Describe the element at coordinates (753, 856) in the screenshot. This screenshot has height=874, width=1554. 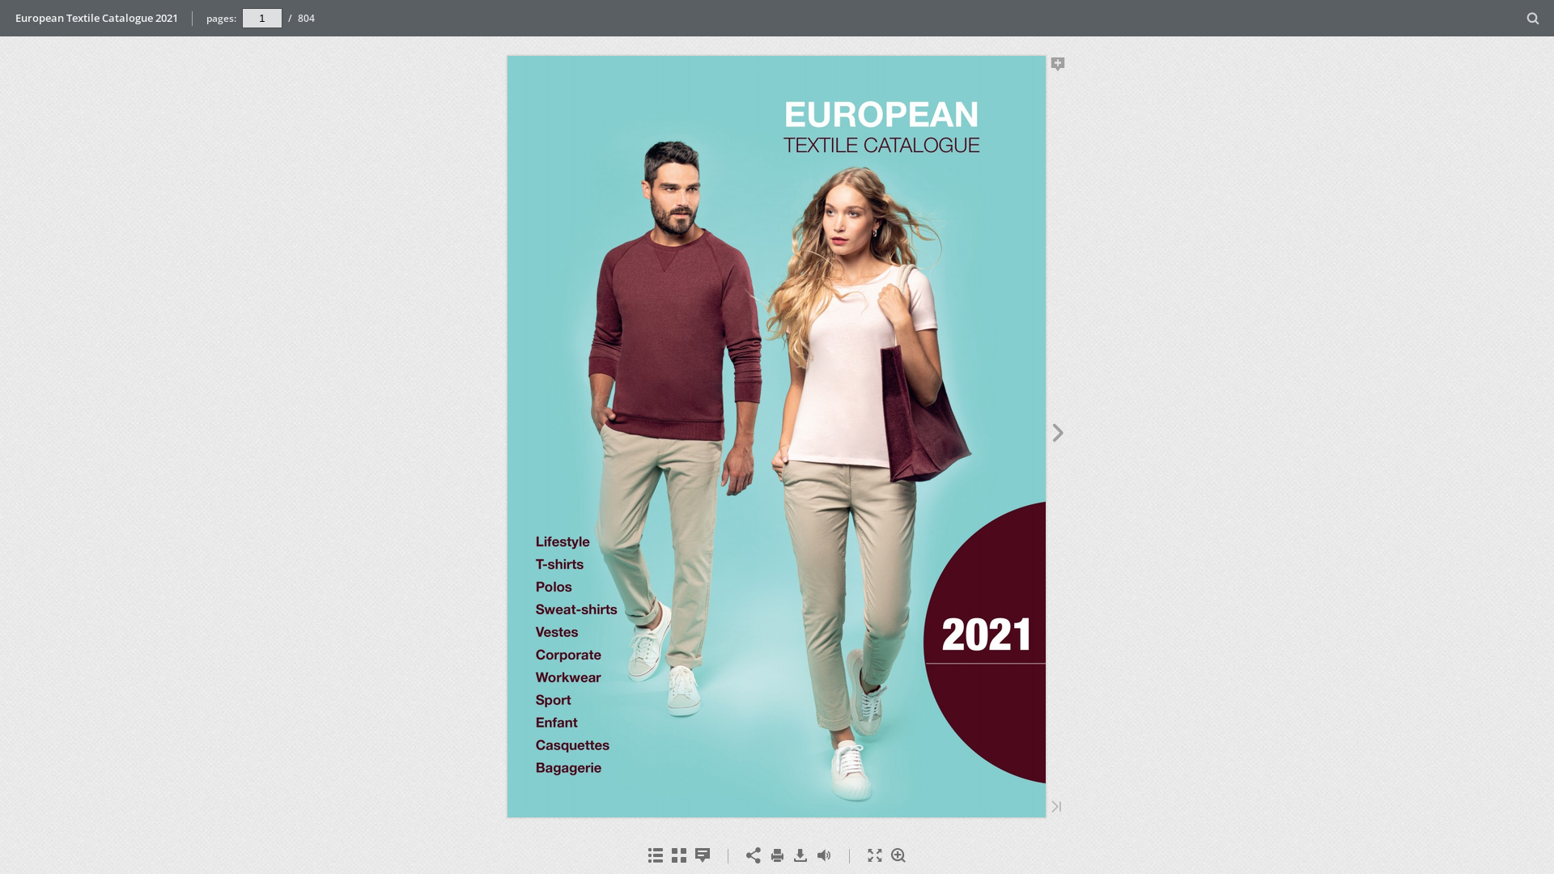
I see `Share` at that location.